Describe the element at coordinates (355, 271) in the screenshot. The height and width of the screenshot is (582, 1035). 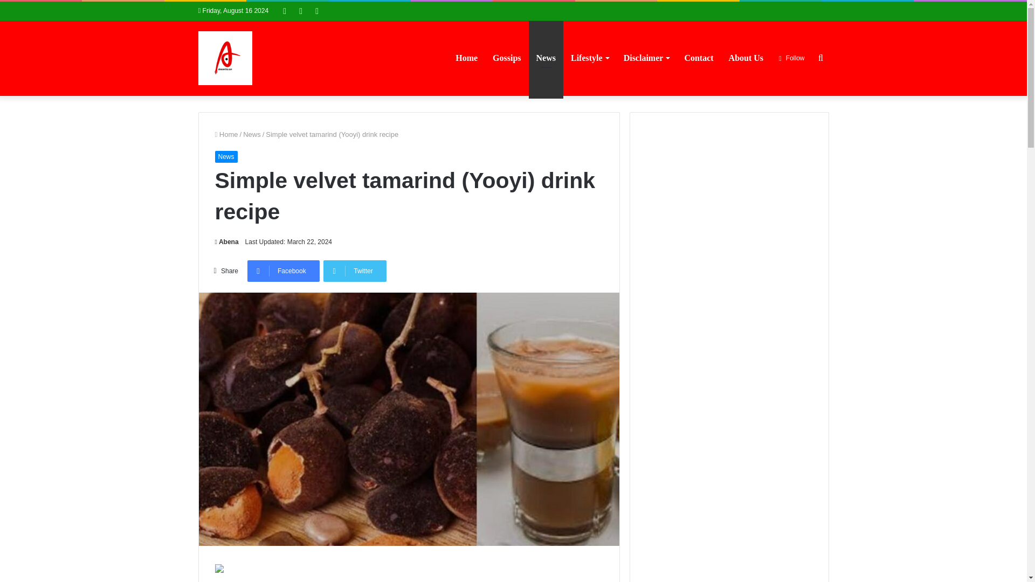
I see `Twitter` at that location.